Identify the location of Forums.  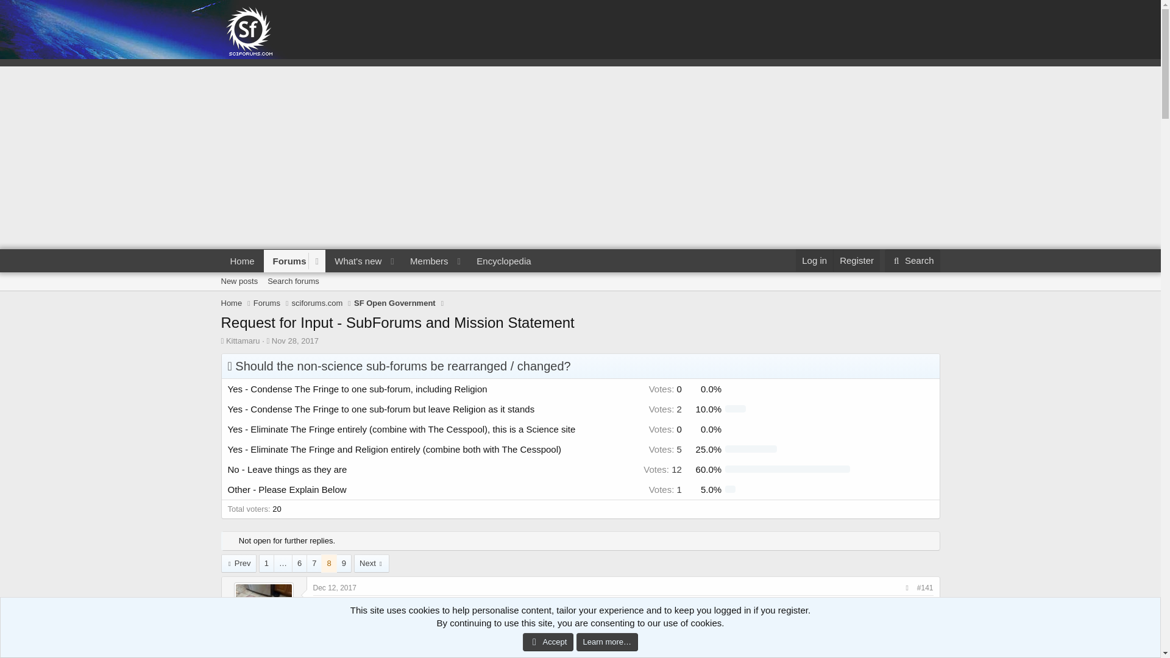
(267, 303).